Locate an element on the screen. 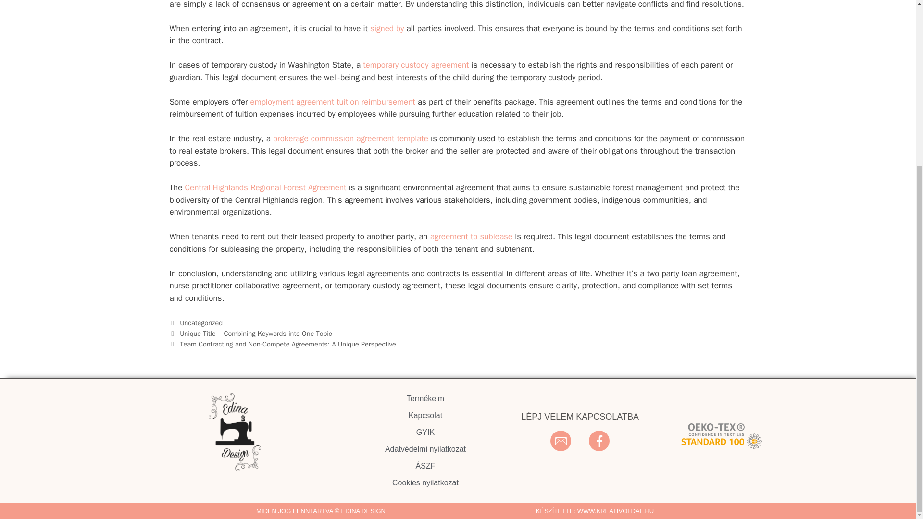 The height and width of the screenshot is (519, 923). agreement to sublease is located at coordinates (471, 236).